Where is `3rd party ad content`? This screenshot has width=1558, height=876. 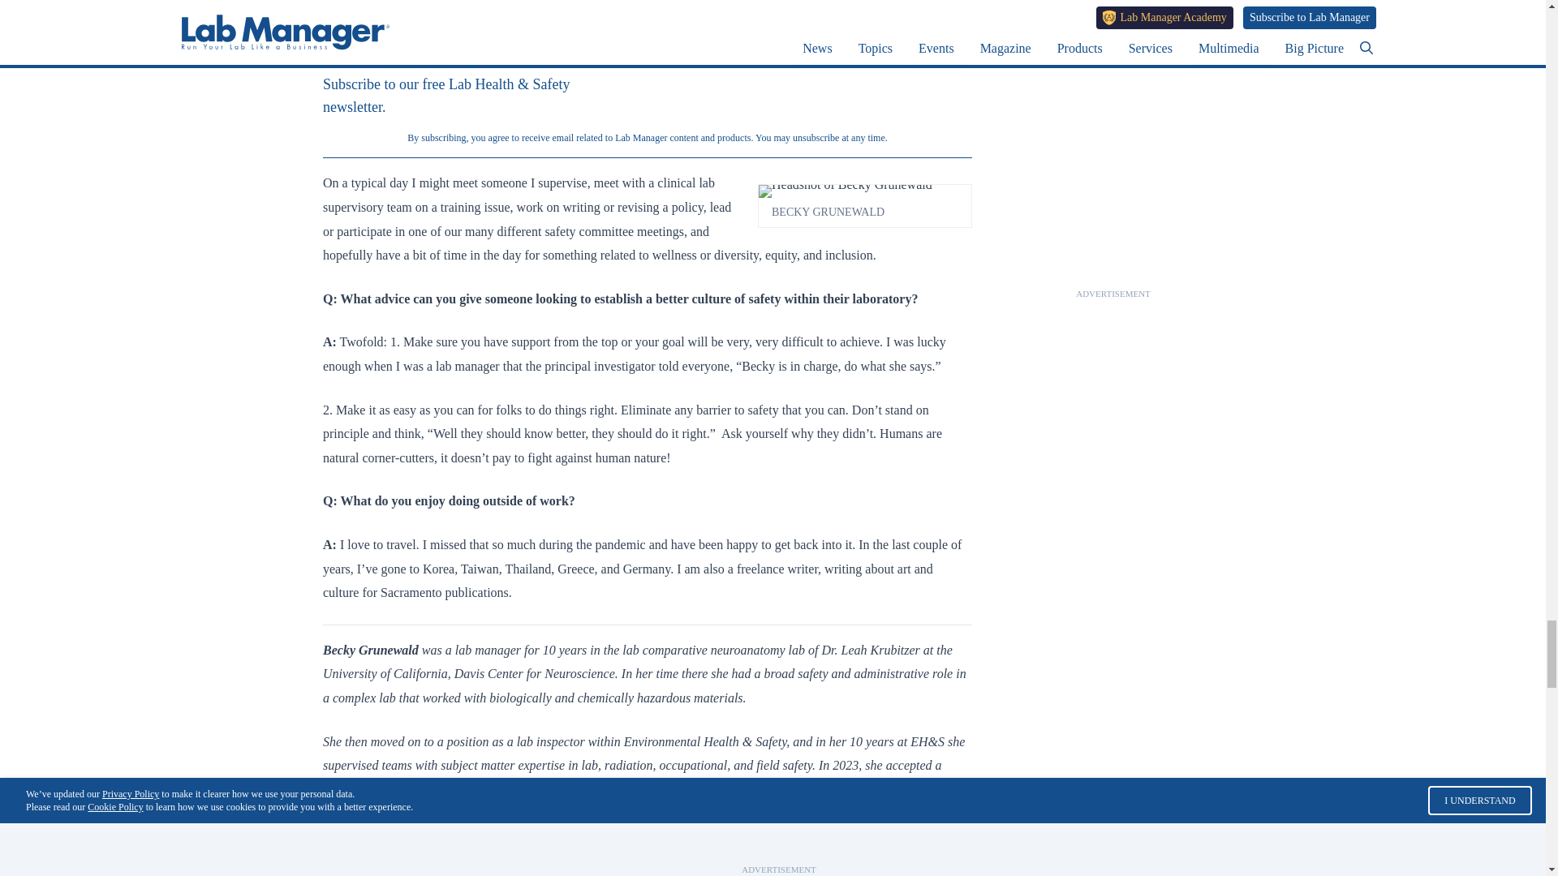
3rd party ad content is located at coordinates (1113, 724).